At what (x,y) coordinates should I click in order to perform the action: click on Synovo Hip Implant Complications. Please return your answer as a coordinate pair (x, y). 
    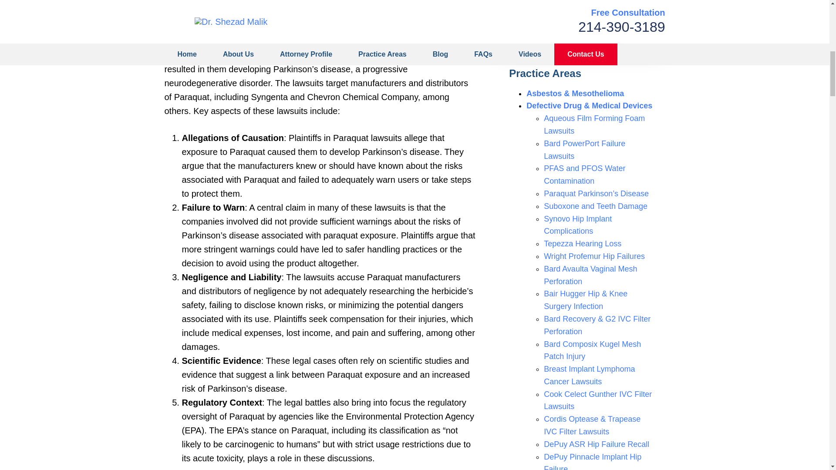
    Looking at the image, I should click on (578, 225).